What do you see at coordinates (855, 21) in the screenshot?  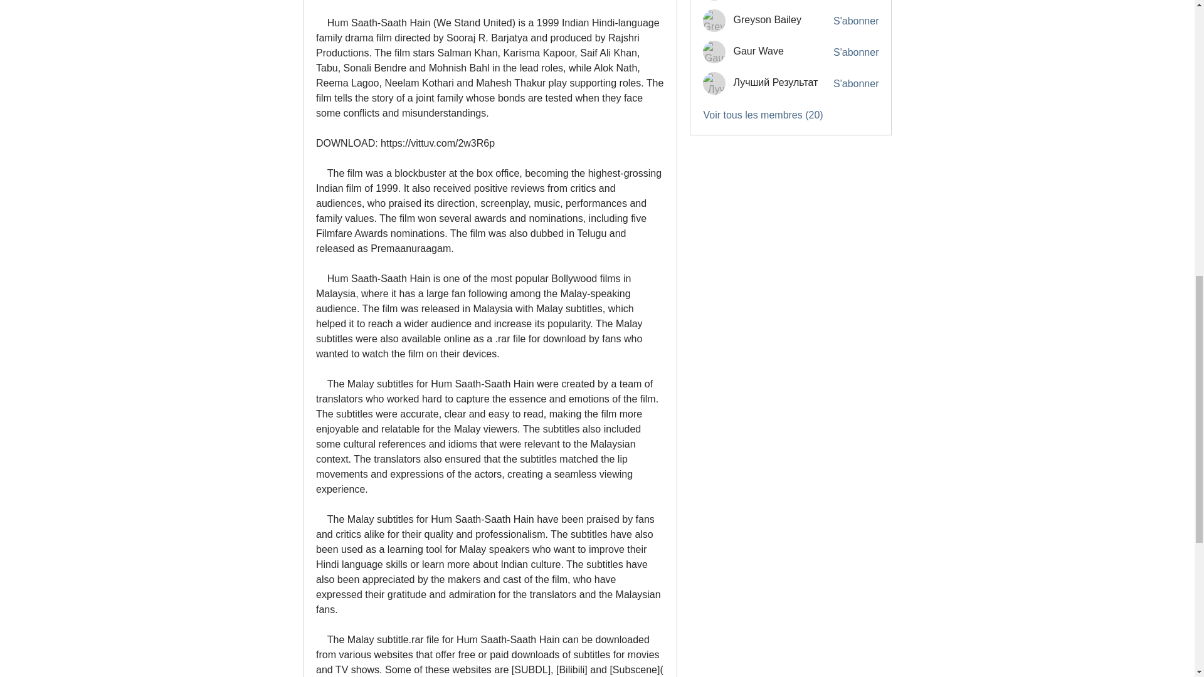 I see `S'abonner` at bounding box center [855, 21].